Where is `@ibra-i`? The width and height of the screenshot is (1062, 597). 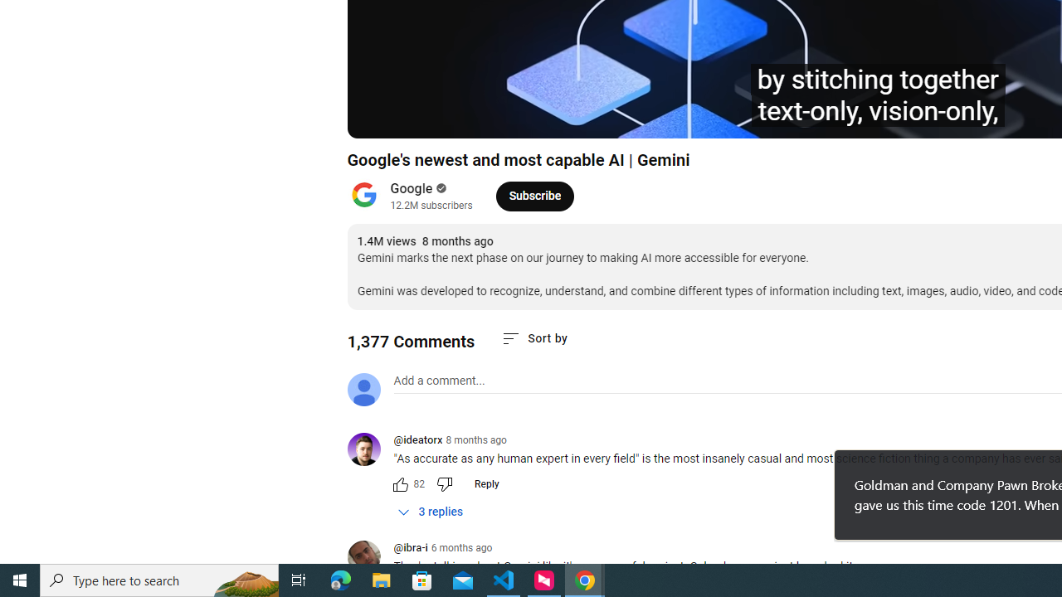
@ibra-i is located at coordinates (370, 558).